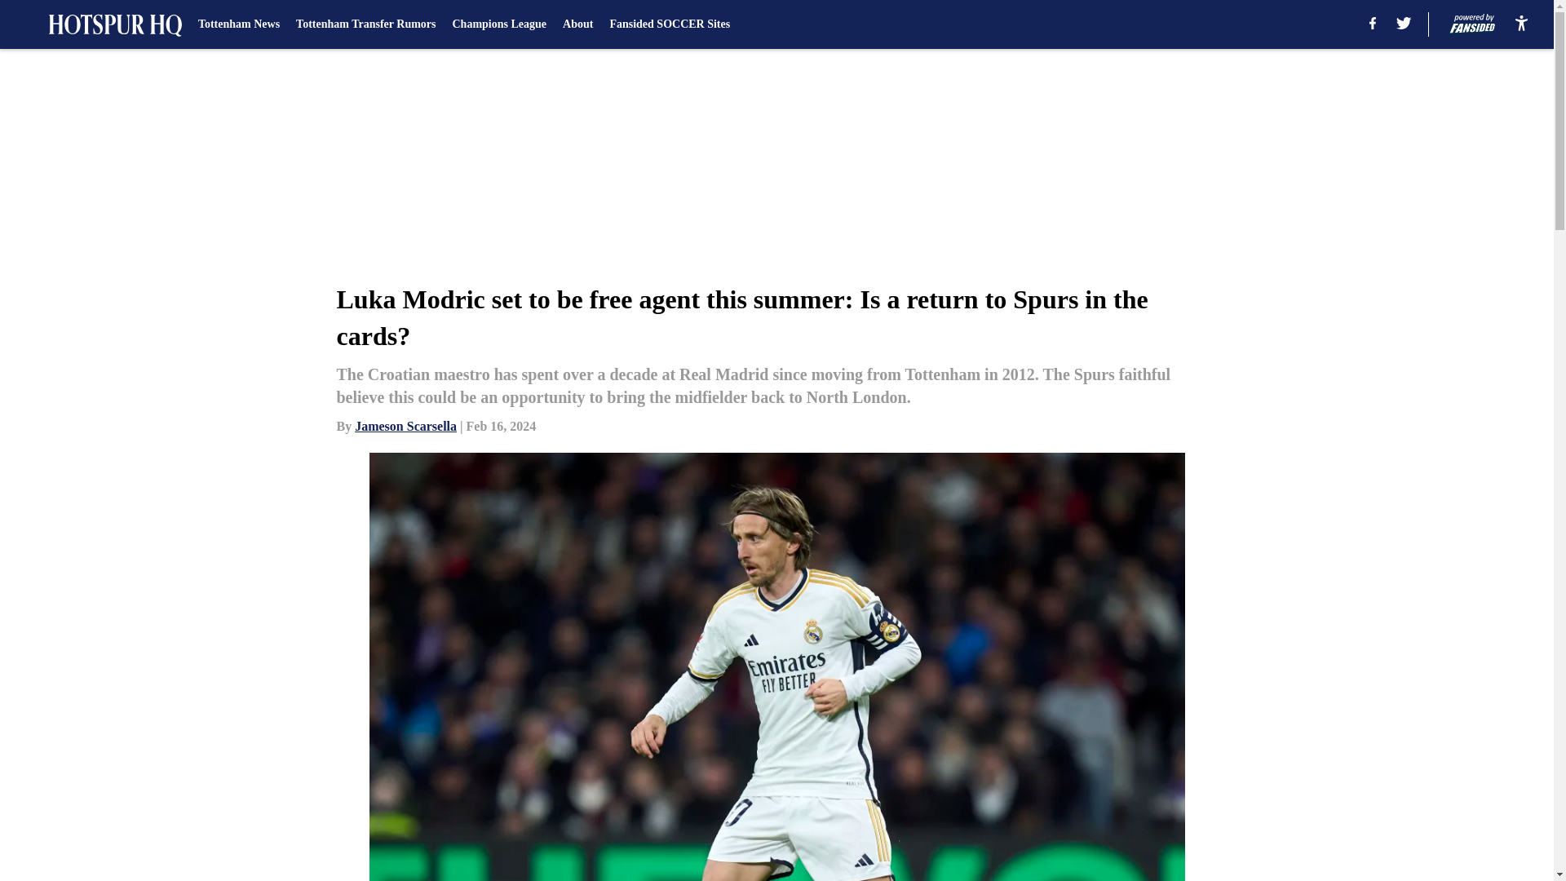 The width and height of the screenshot is (1566, 881). What do you see at coordinates (577, 24) in the screenshot?
I see `About` at bounding box center [577, 24].